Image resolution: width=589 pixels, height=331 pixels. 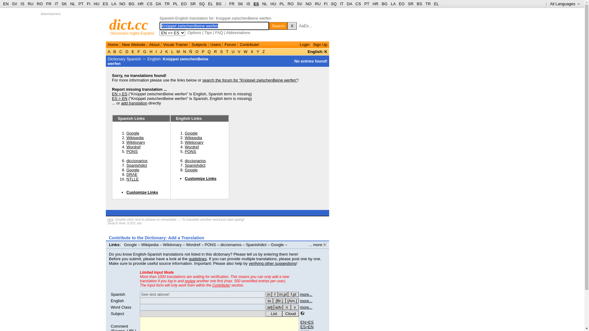 I want to click on Google, so click(x=133, y=170).